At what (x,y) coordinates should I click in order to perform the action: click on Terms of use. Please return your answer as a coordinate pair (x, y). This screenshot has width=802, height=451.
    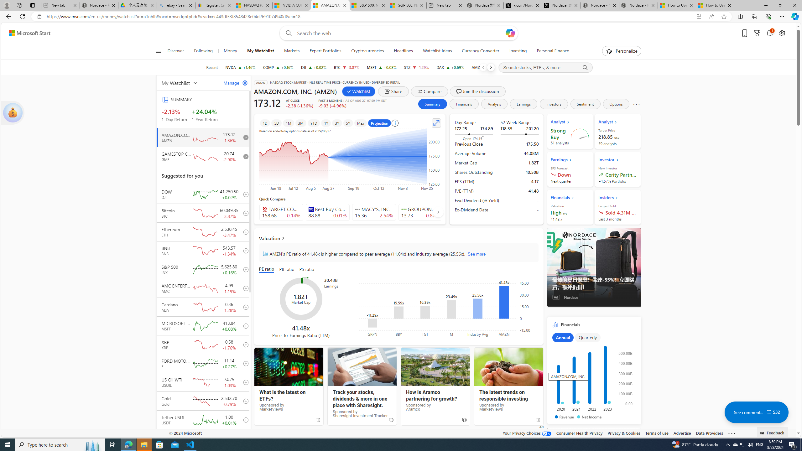
    Looking at the image, I should click on (657, 433).